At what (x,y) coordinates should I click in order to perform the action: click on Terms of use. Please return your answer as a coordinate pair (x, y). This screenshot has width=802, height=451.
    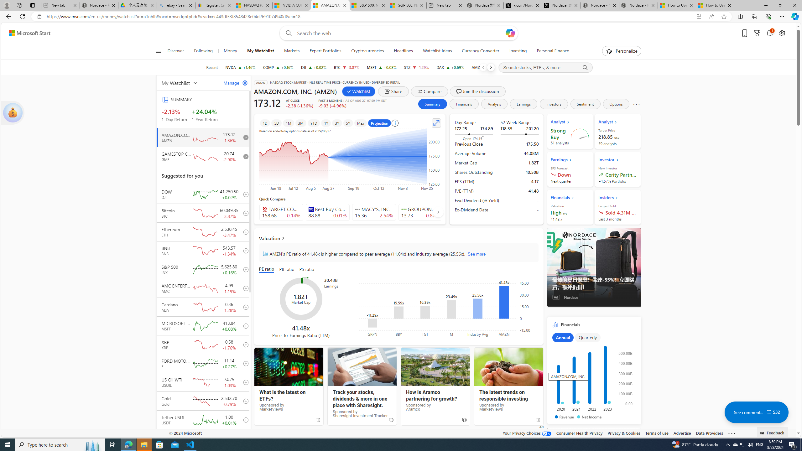
    Looking at the image, I should click on (657, 433).